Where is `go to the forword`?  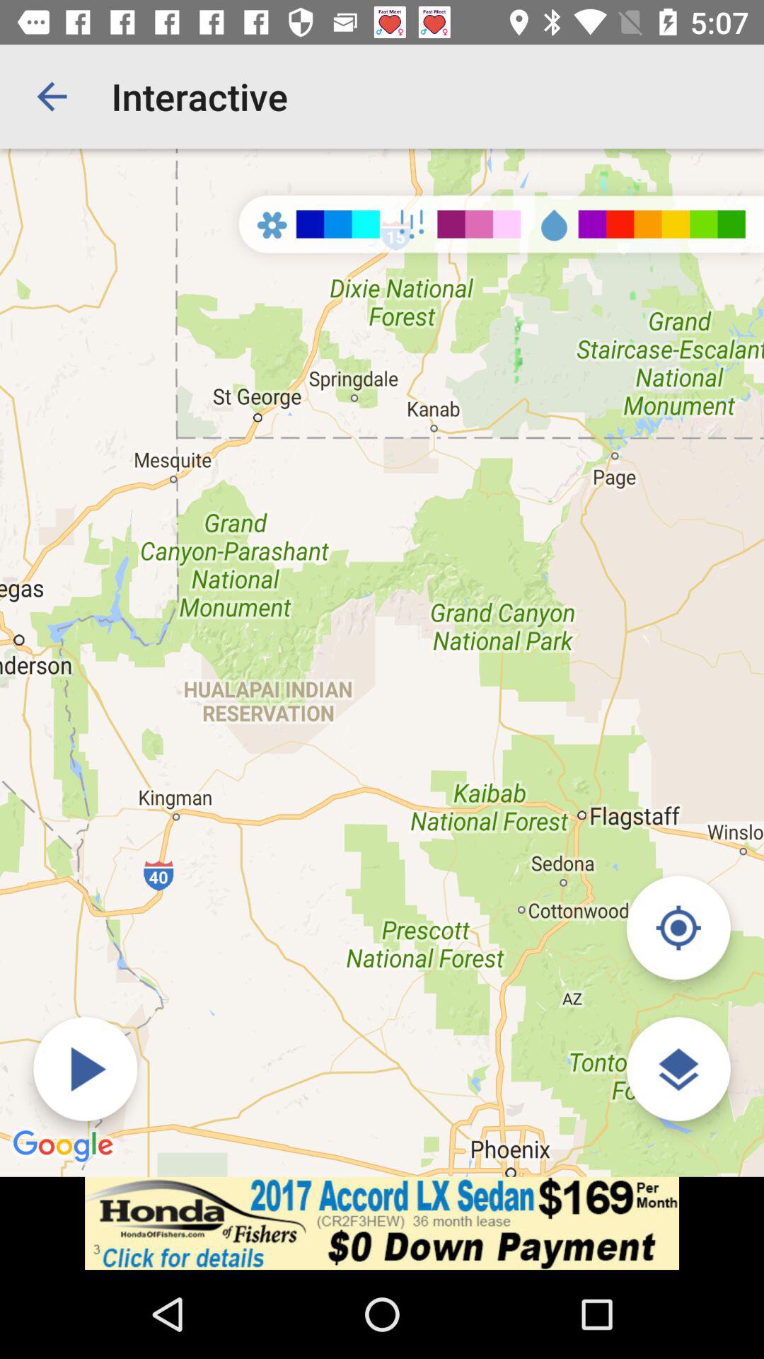
go to the forword is located at coordinates (85, 1069).